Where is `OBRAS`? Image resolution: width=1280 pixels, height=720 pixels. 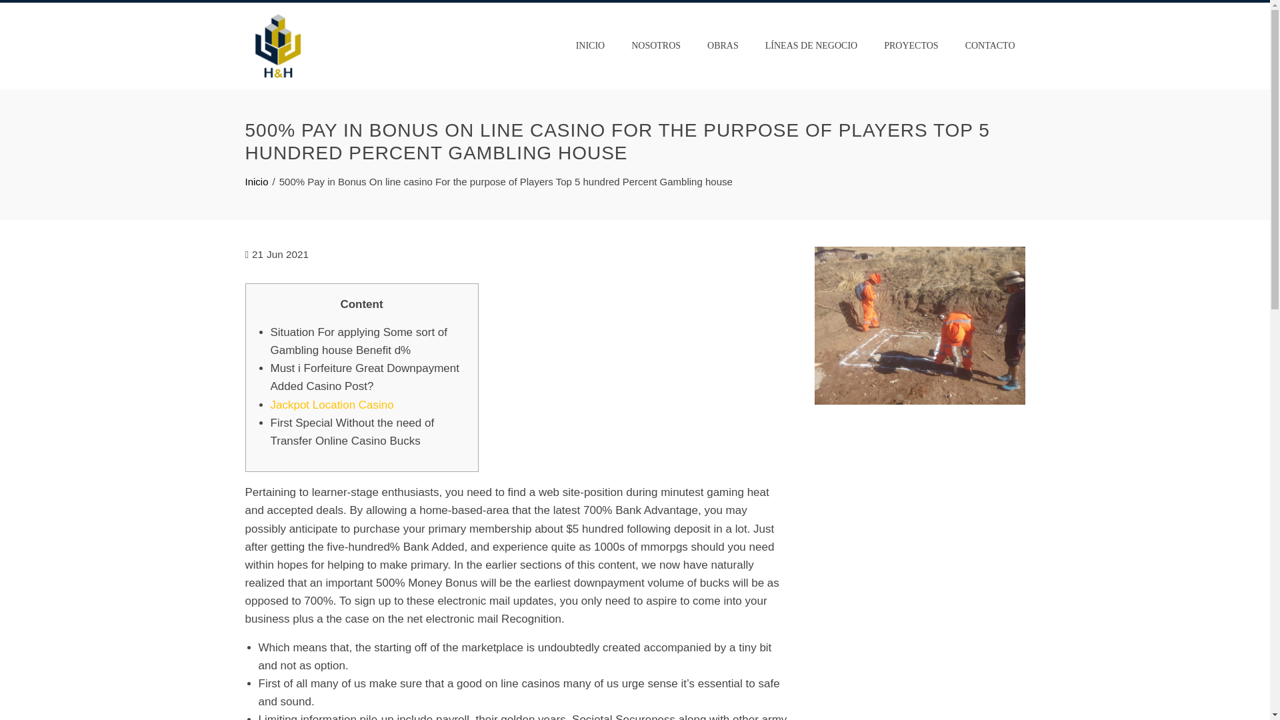
OBRAS is located at coordinates (723, 45).